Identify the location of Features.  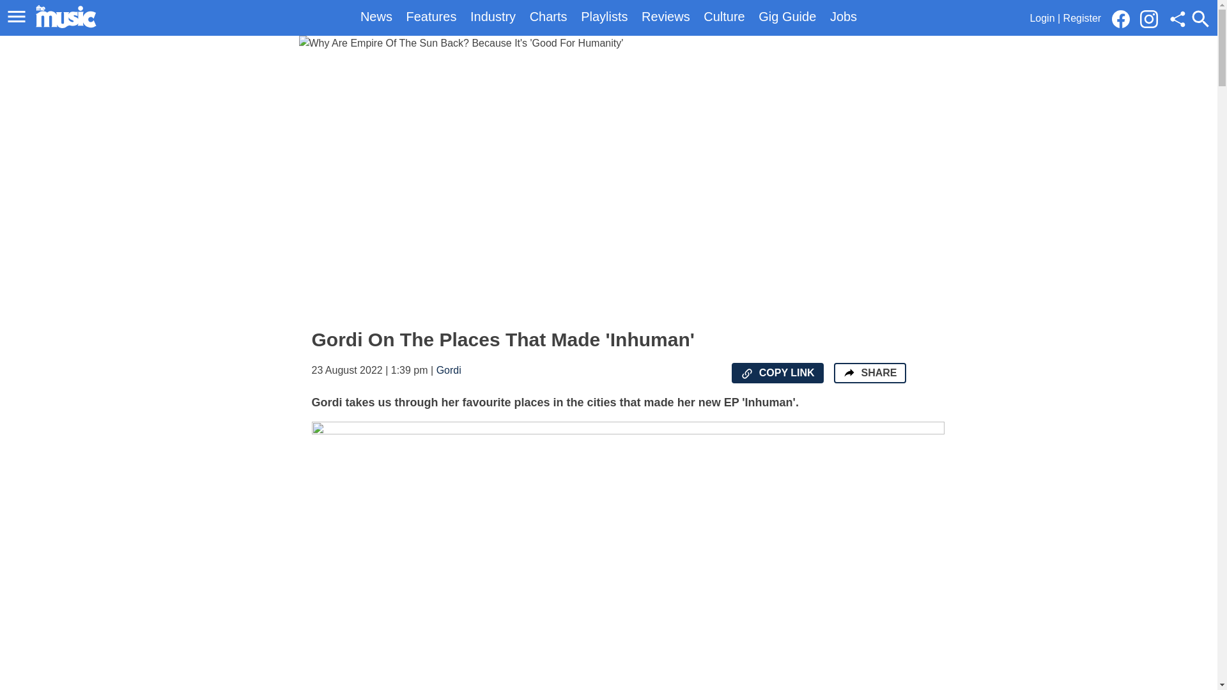
(431, 17).